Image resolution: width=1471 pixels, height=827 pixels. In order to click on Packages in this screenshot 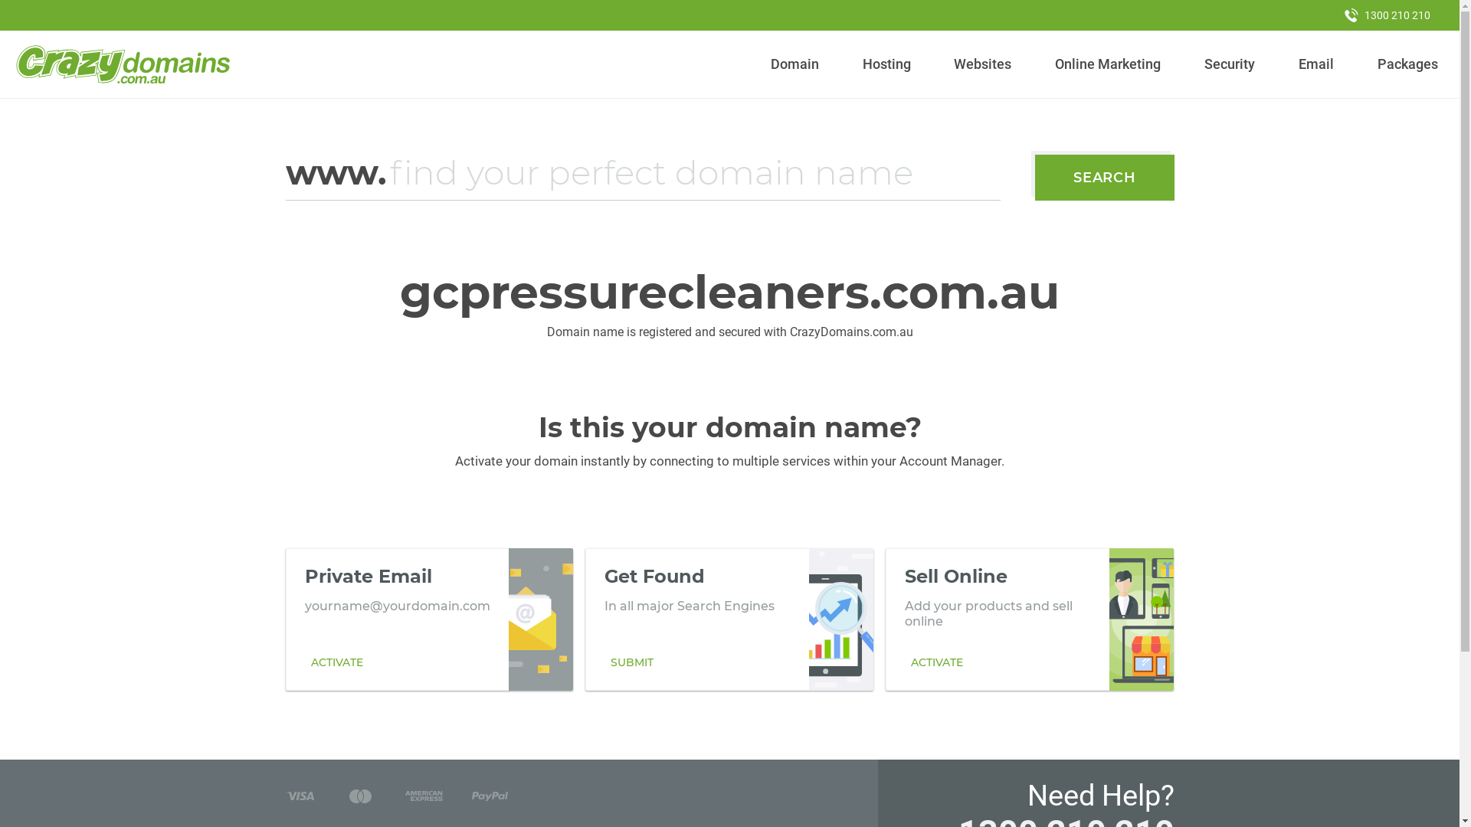, I will do `click(1407, 64)`.